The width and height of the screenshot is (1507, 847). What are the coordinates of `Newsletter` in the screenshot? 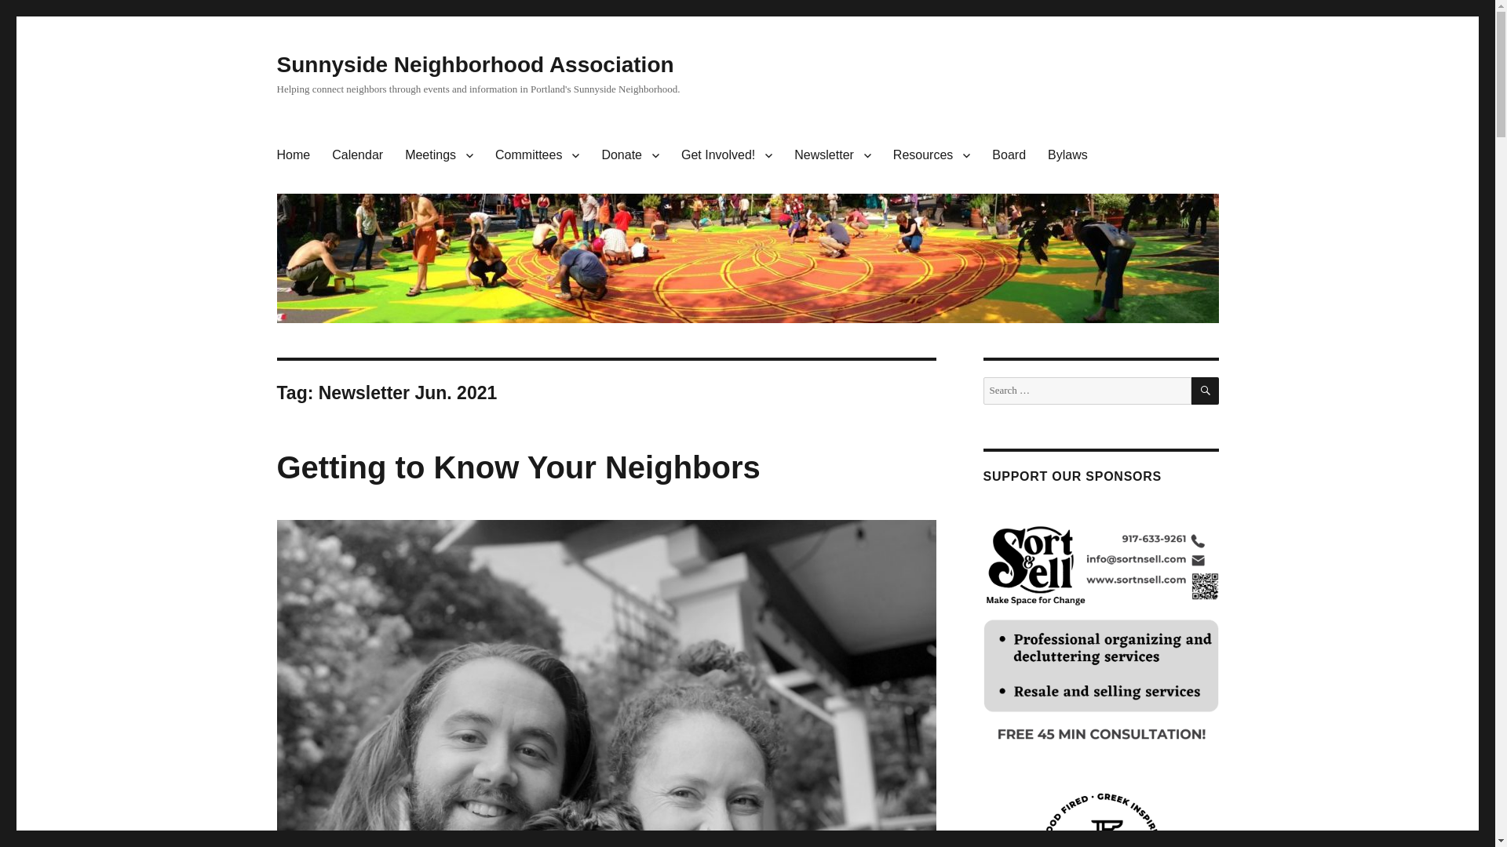 It's located at (832, 155).